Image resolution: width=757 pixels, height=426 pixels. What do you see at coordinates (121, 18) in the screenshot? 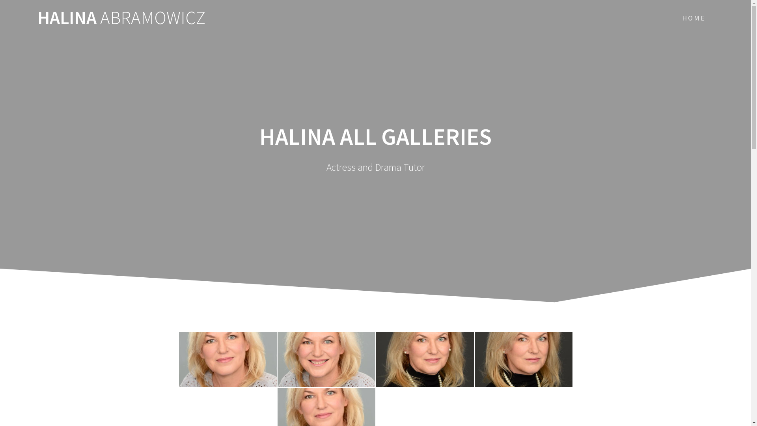
I see `HALINA ABRAMOWICZ` at bounding box center [121, 18].